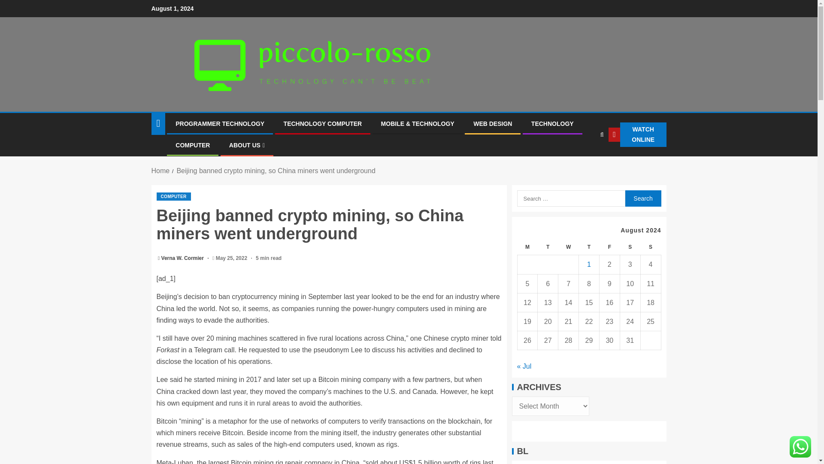 The image size is (824, 464). Describe the element at coordinates (323, 123) in the screenshot. I see `TECHNOLOGY COMPUTER` at that location.